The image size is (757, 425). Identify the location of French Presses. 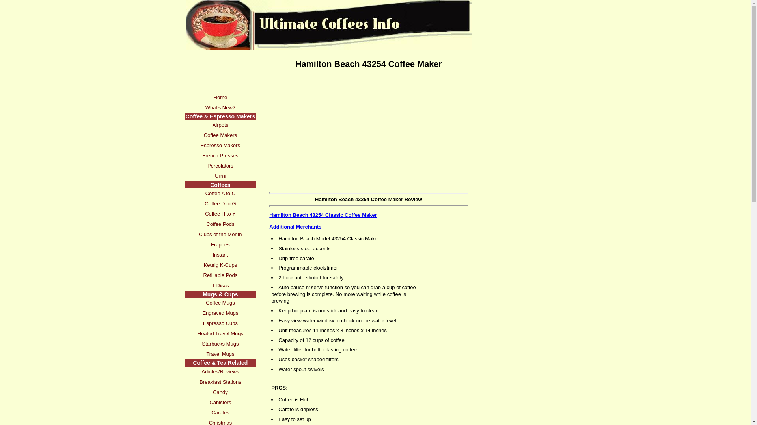
(220, 156).